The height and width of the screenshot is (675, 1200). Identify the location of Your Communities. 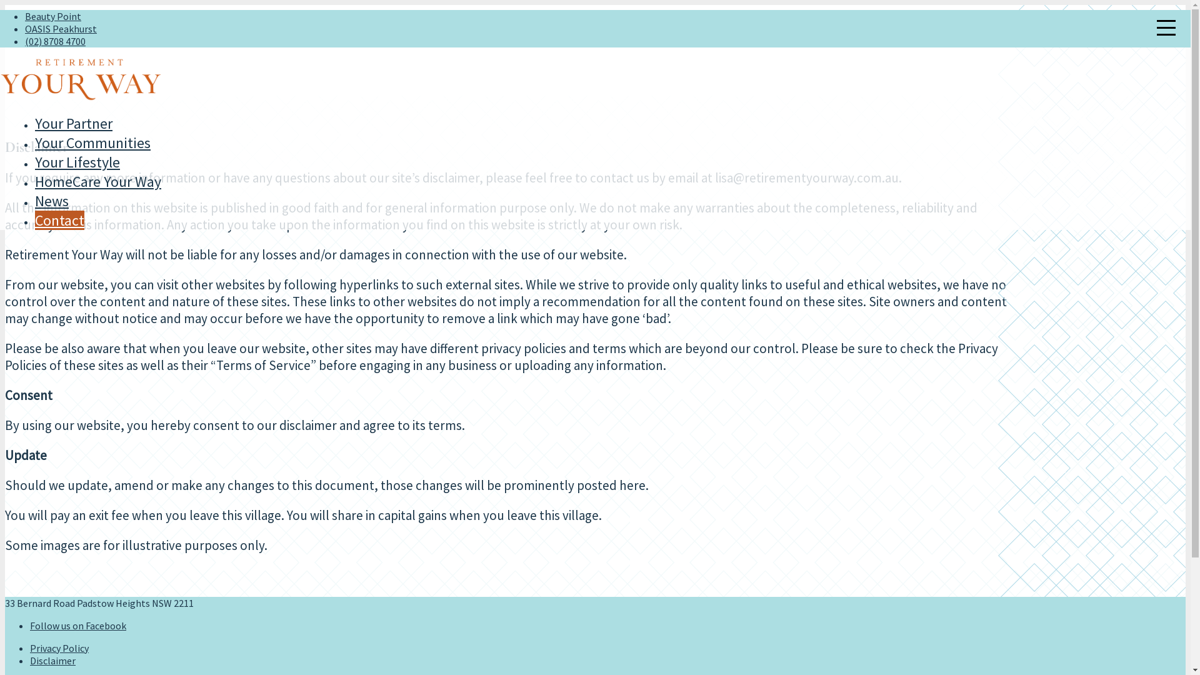
(92, 142).